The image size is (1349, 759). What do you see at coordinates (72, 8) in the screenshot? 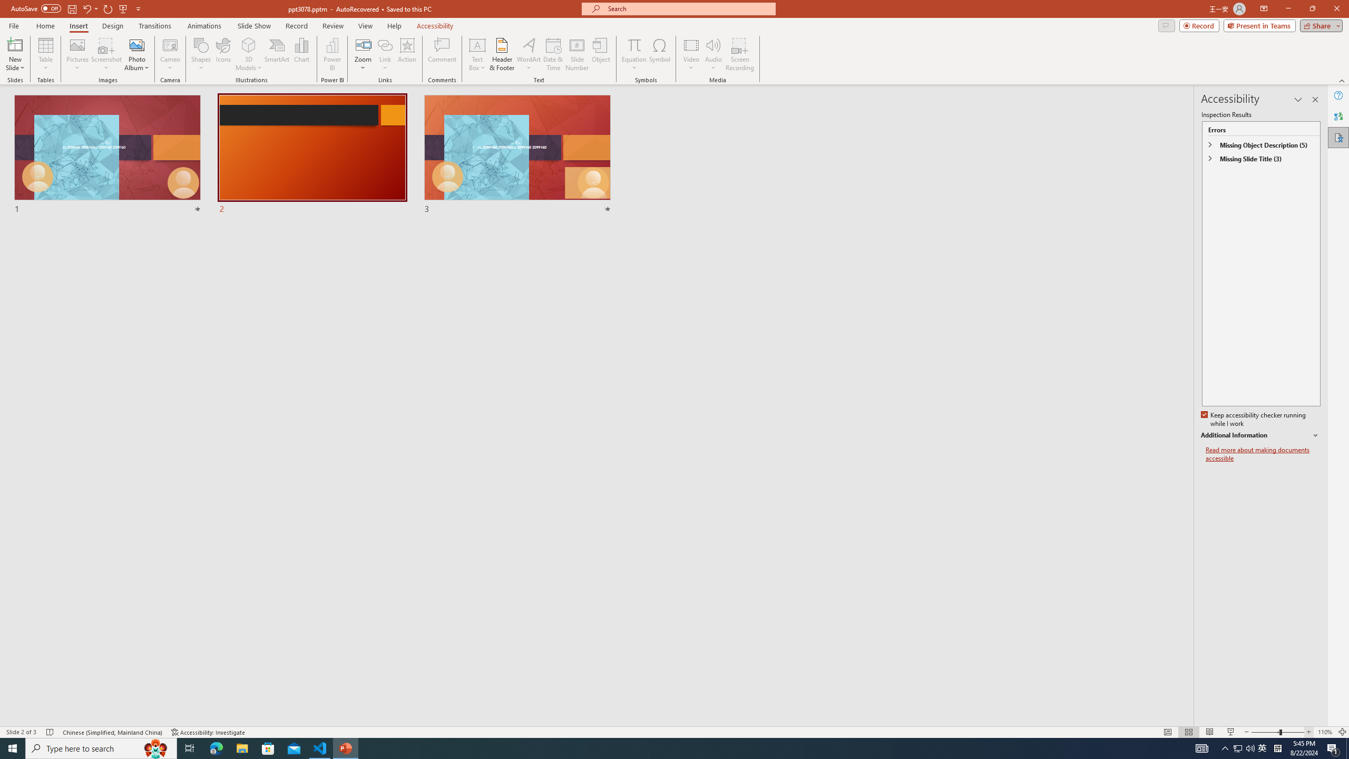
I see `Save` at bounding box center [72, 8].